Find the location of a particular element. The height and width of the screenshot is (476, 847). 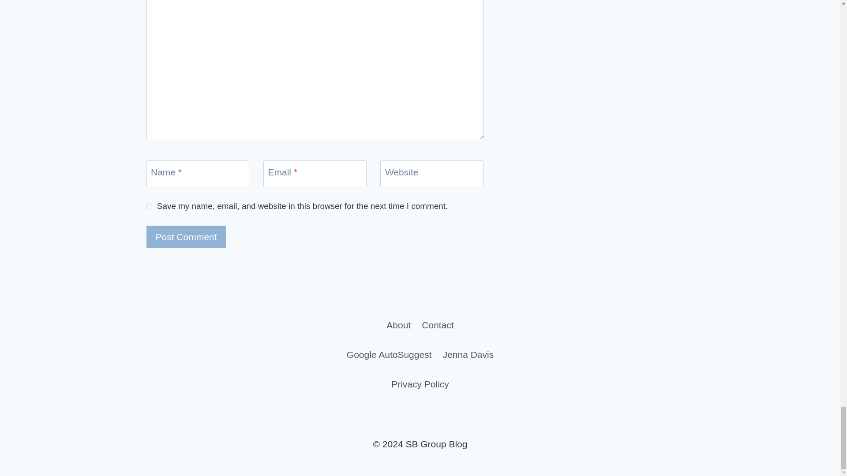

Post Comment is located at coordinates (186, 236).